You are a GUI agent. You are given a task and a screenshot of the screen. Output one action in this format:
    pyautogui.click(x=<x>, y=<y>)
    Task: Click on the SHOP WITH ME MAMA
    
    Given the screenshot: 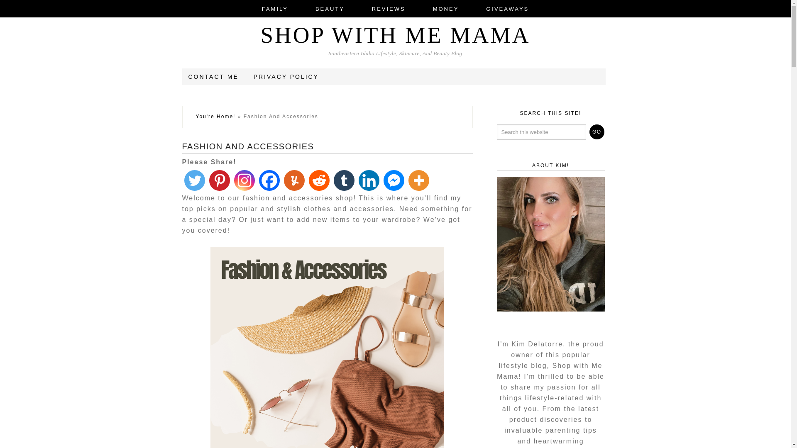 What is the action you would take?
    pyautogui.click(x=395, y=35)
    